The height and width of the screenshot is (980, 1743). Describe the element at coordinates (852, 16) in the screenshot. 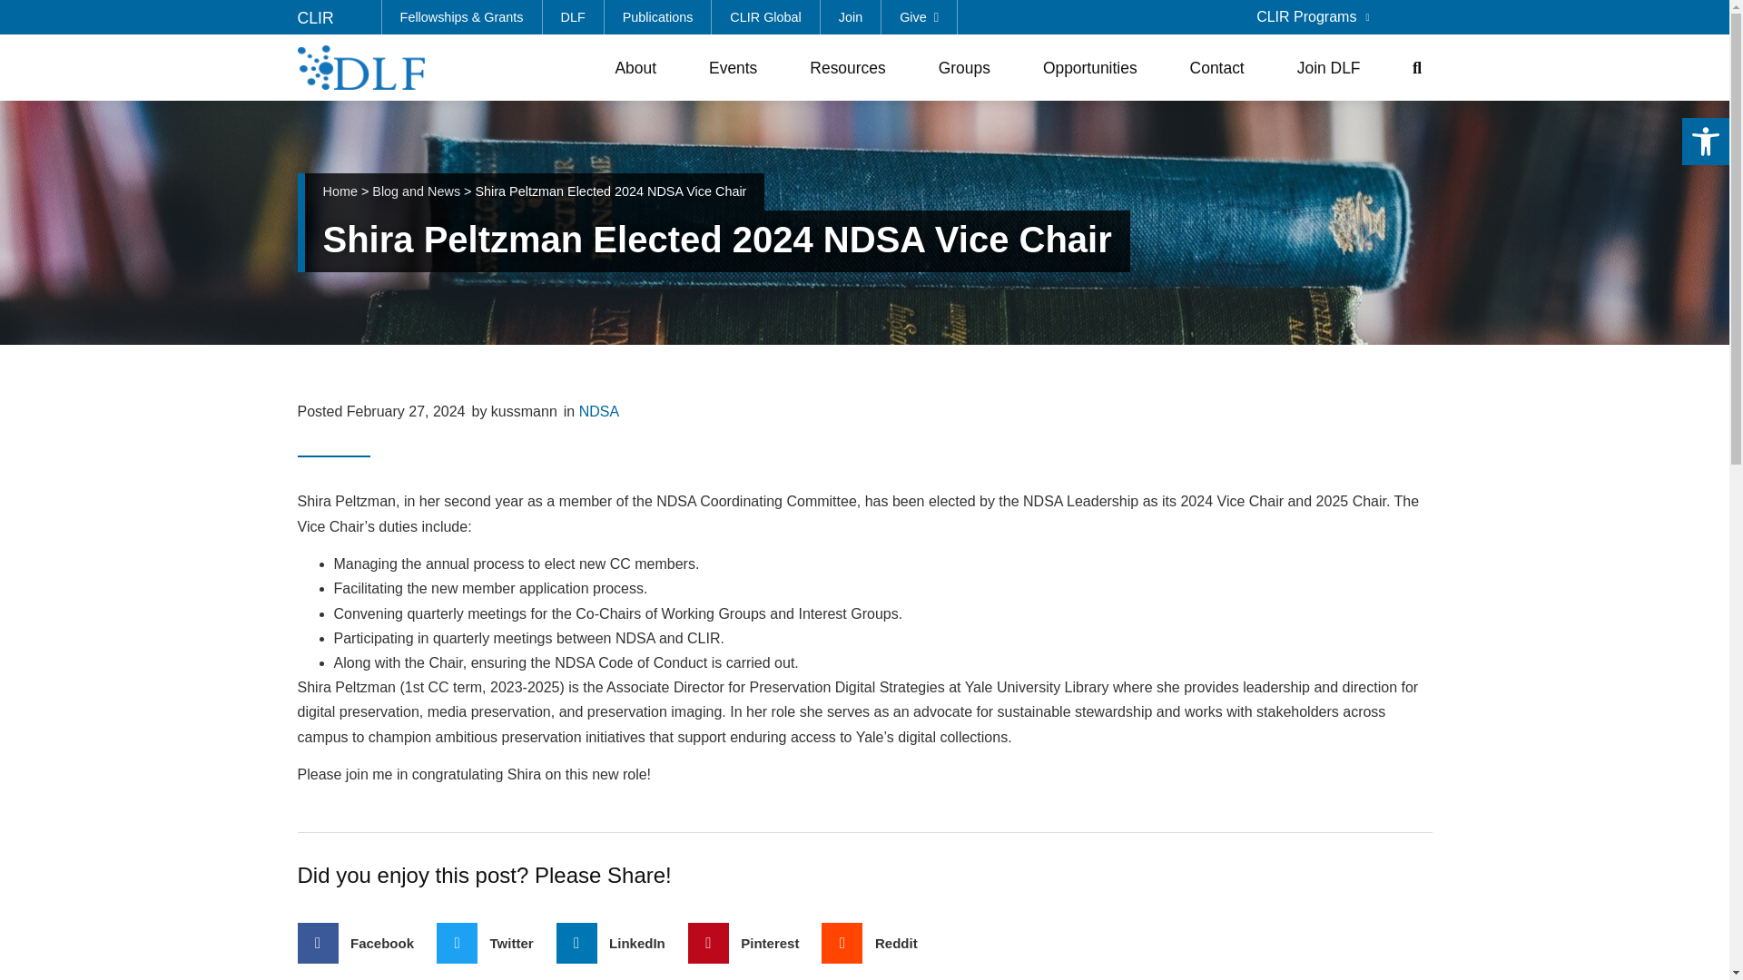

I see `Join` at that location.